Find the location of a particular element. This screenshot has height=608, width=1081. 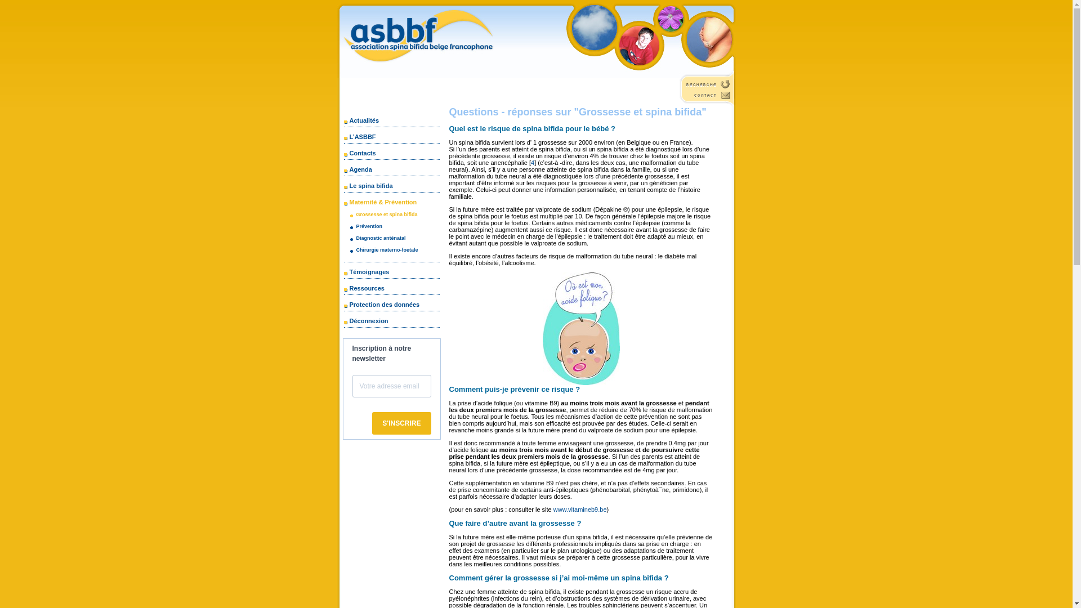

recherche is located at coordinates (707, 84).